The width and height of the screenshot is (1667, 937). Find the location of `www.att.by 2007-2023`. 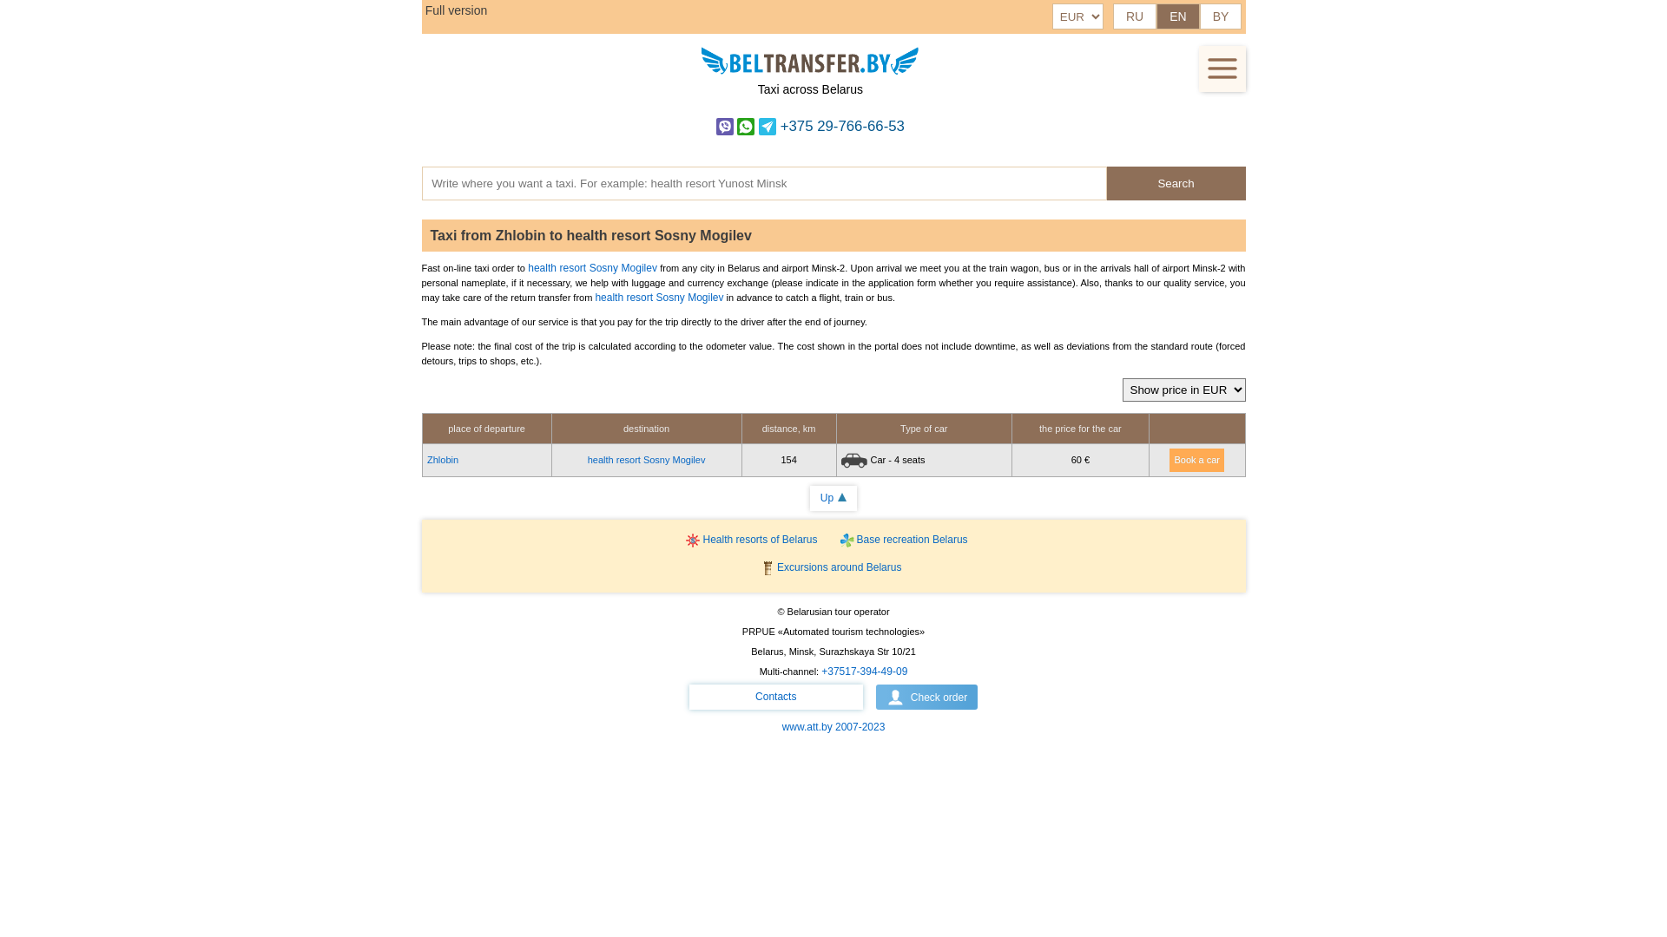

www.att.by 2007-2023 is located at coordinates (833, 727).